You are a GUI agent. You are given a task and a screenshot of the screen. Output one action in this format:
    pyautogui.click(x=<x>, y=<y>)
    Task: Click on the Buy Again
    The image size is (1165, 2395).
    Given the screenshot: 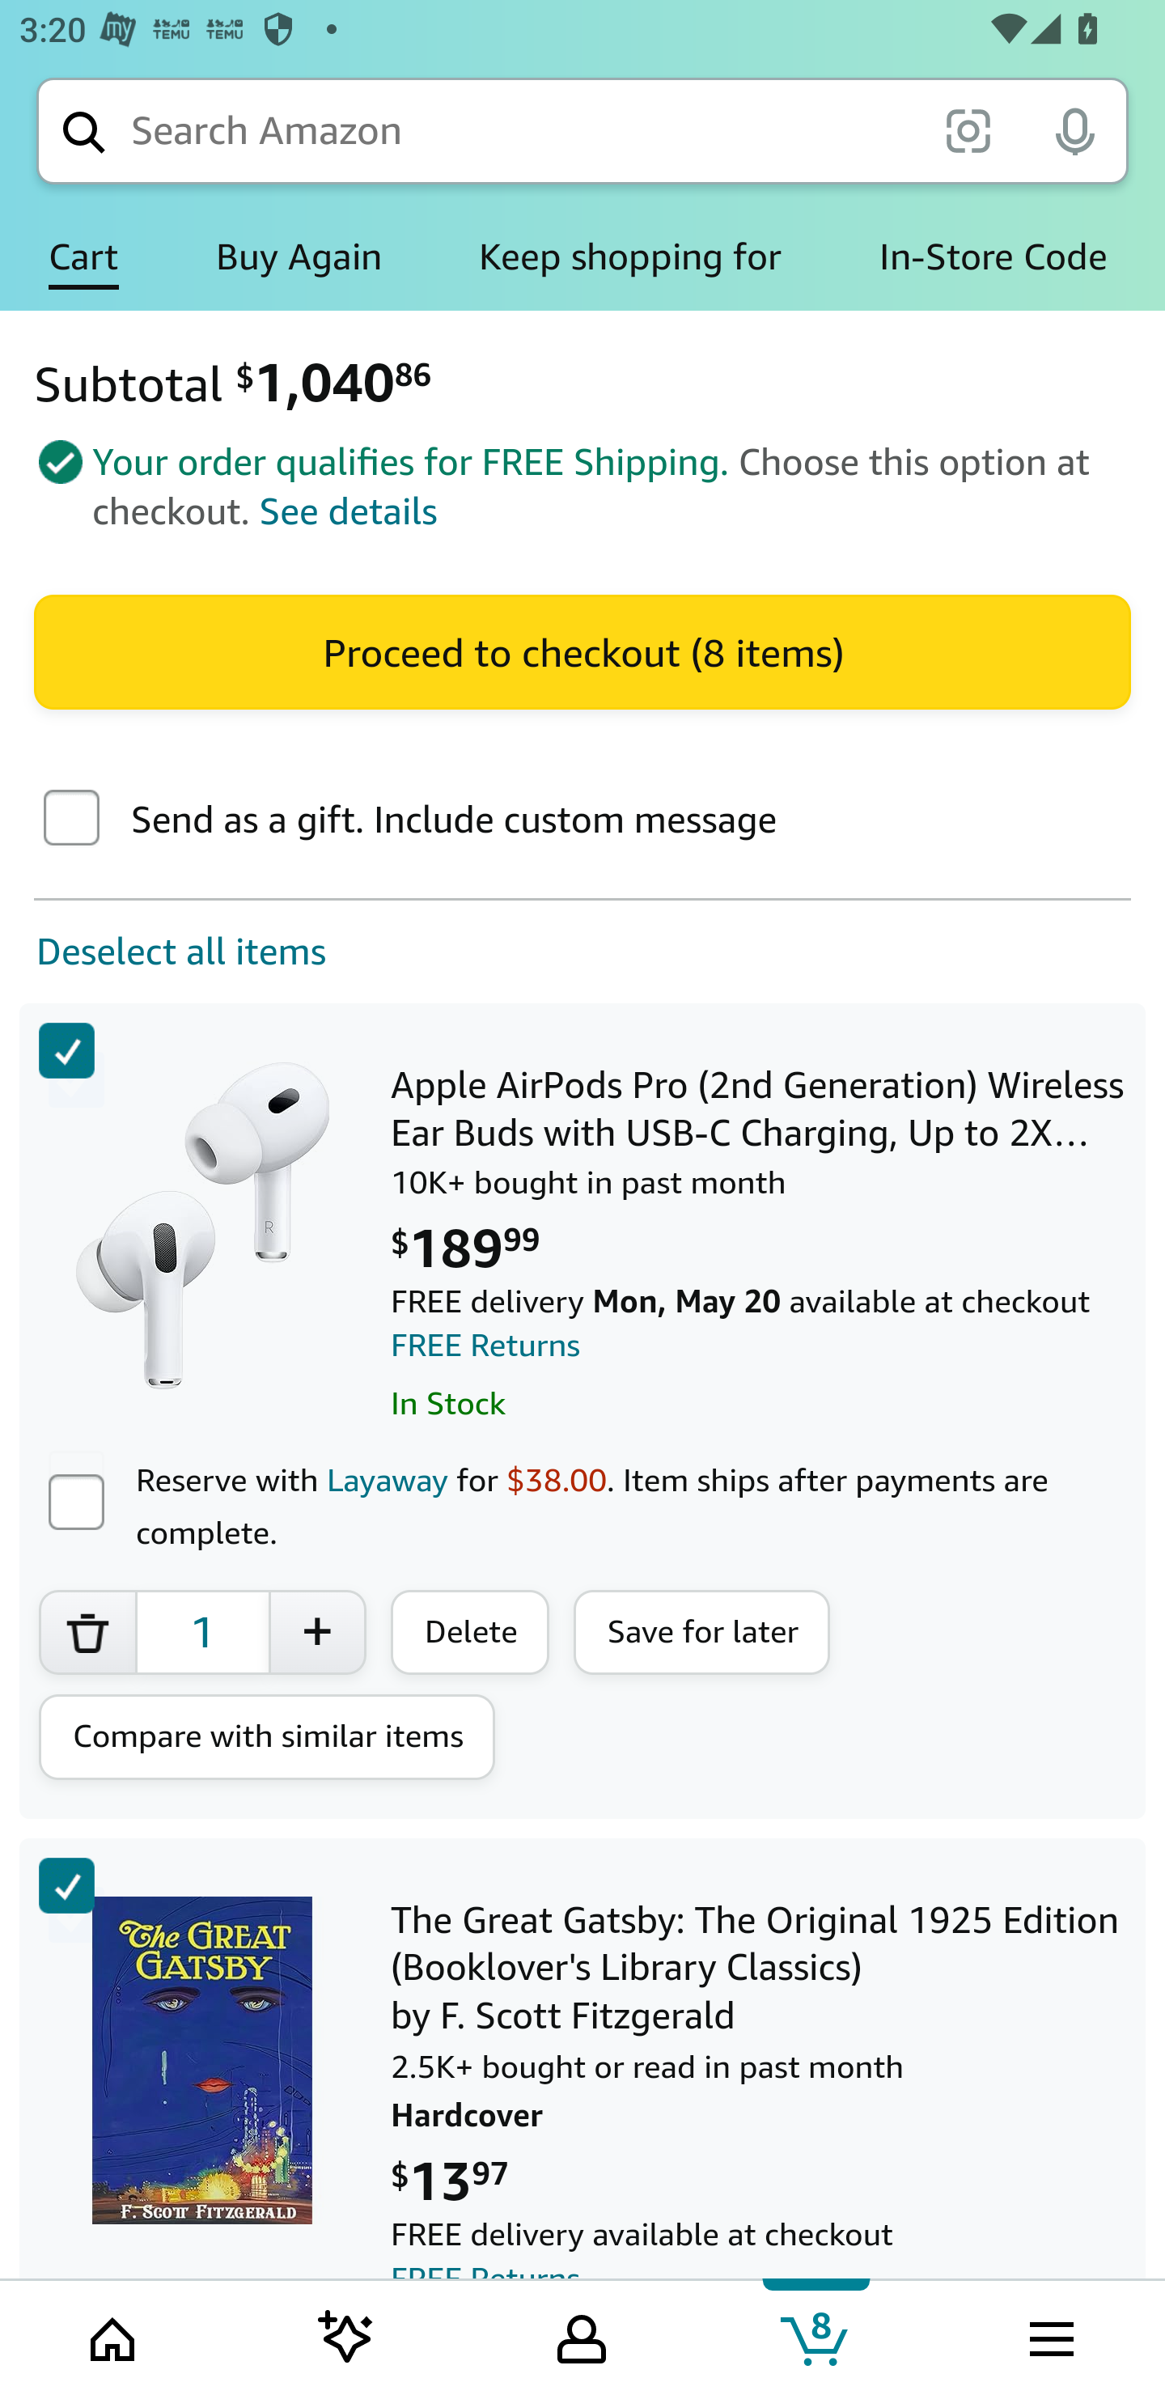 What is the action you would take?
    pyautogui.click(x=299, y=257)
    